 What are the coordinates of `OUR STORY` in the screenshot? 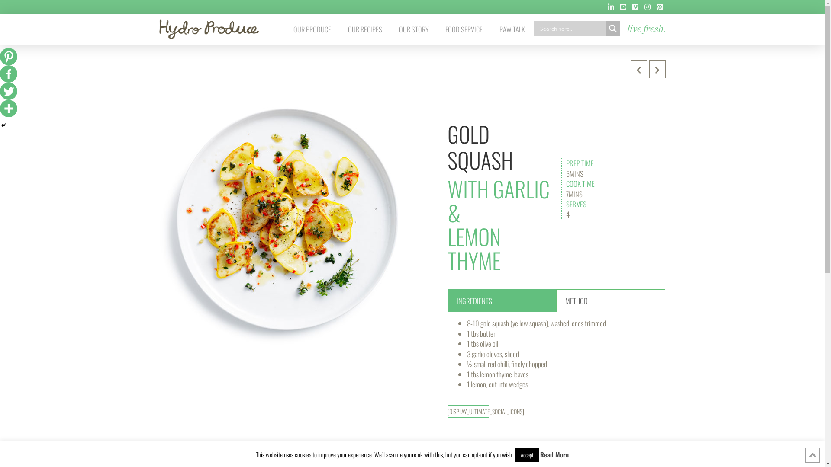 It's located at (414, 29).